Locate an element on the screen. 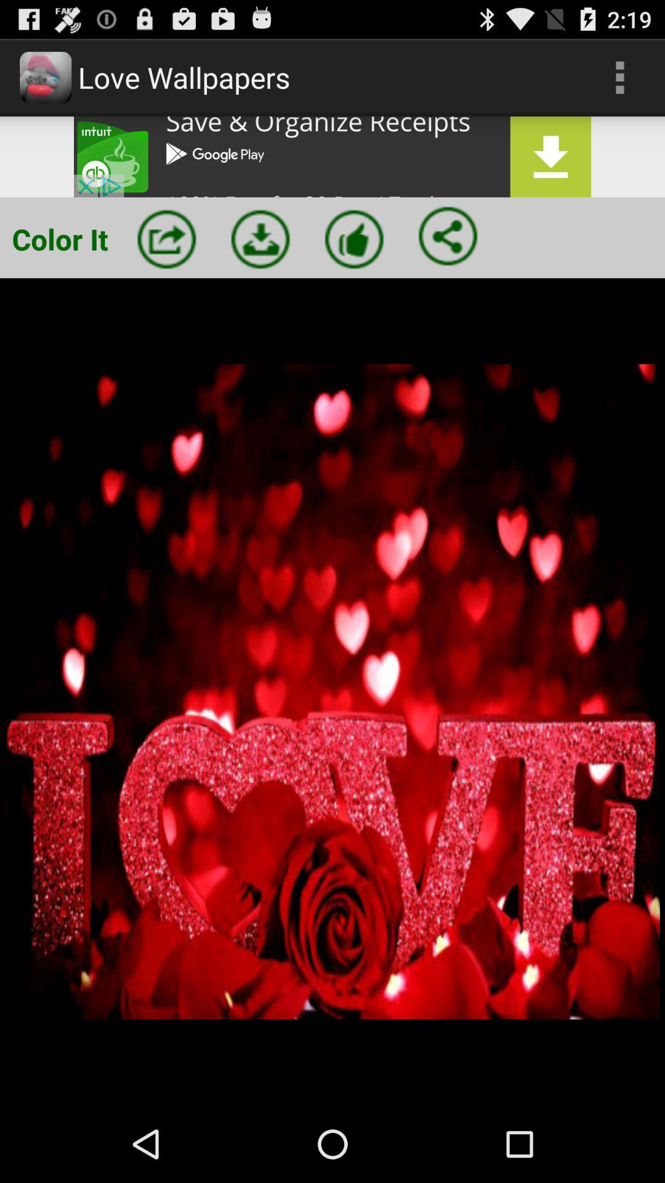  share the image is located at coordinates (448, 236).